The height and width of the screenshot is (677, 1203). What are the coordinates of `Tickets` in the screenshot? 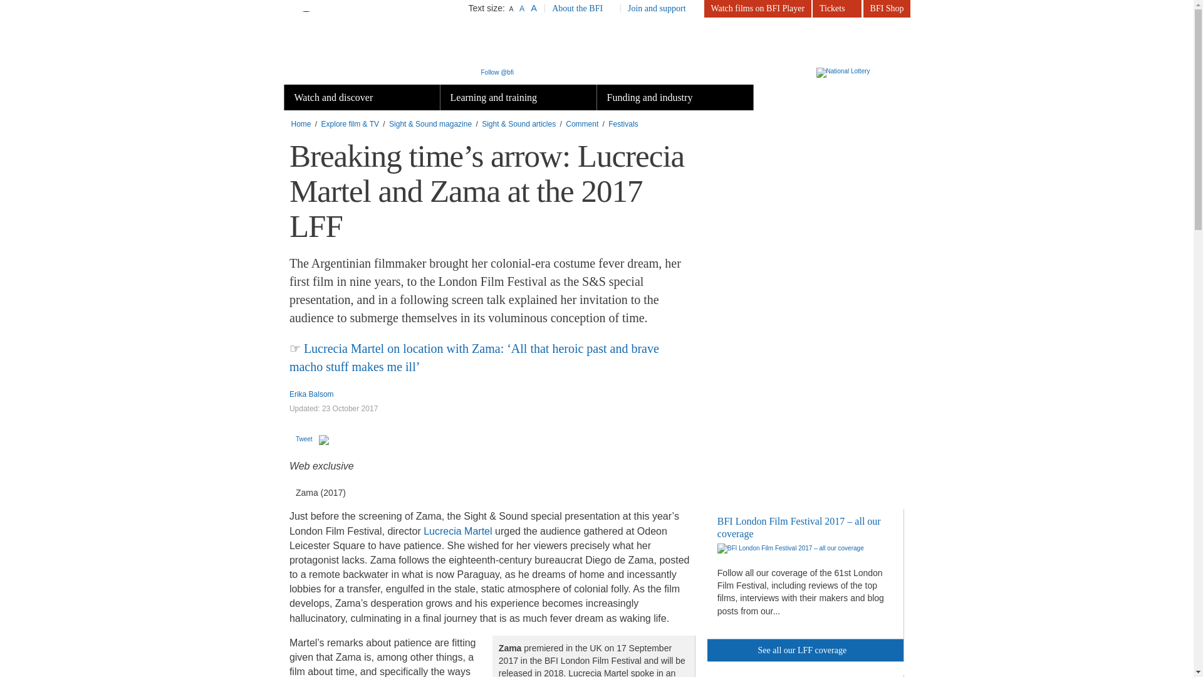 It's located at (837, 9).